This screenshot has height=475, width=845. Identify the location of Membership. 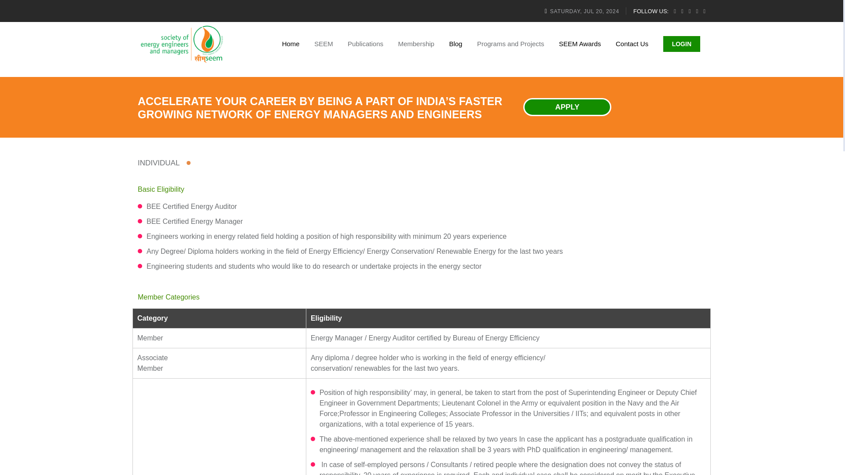
(416, 44).